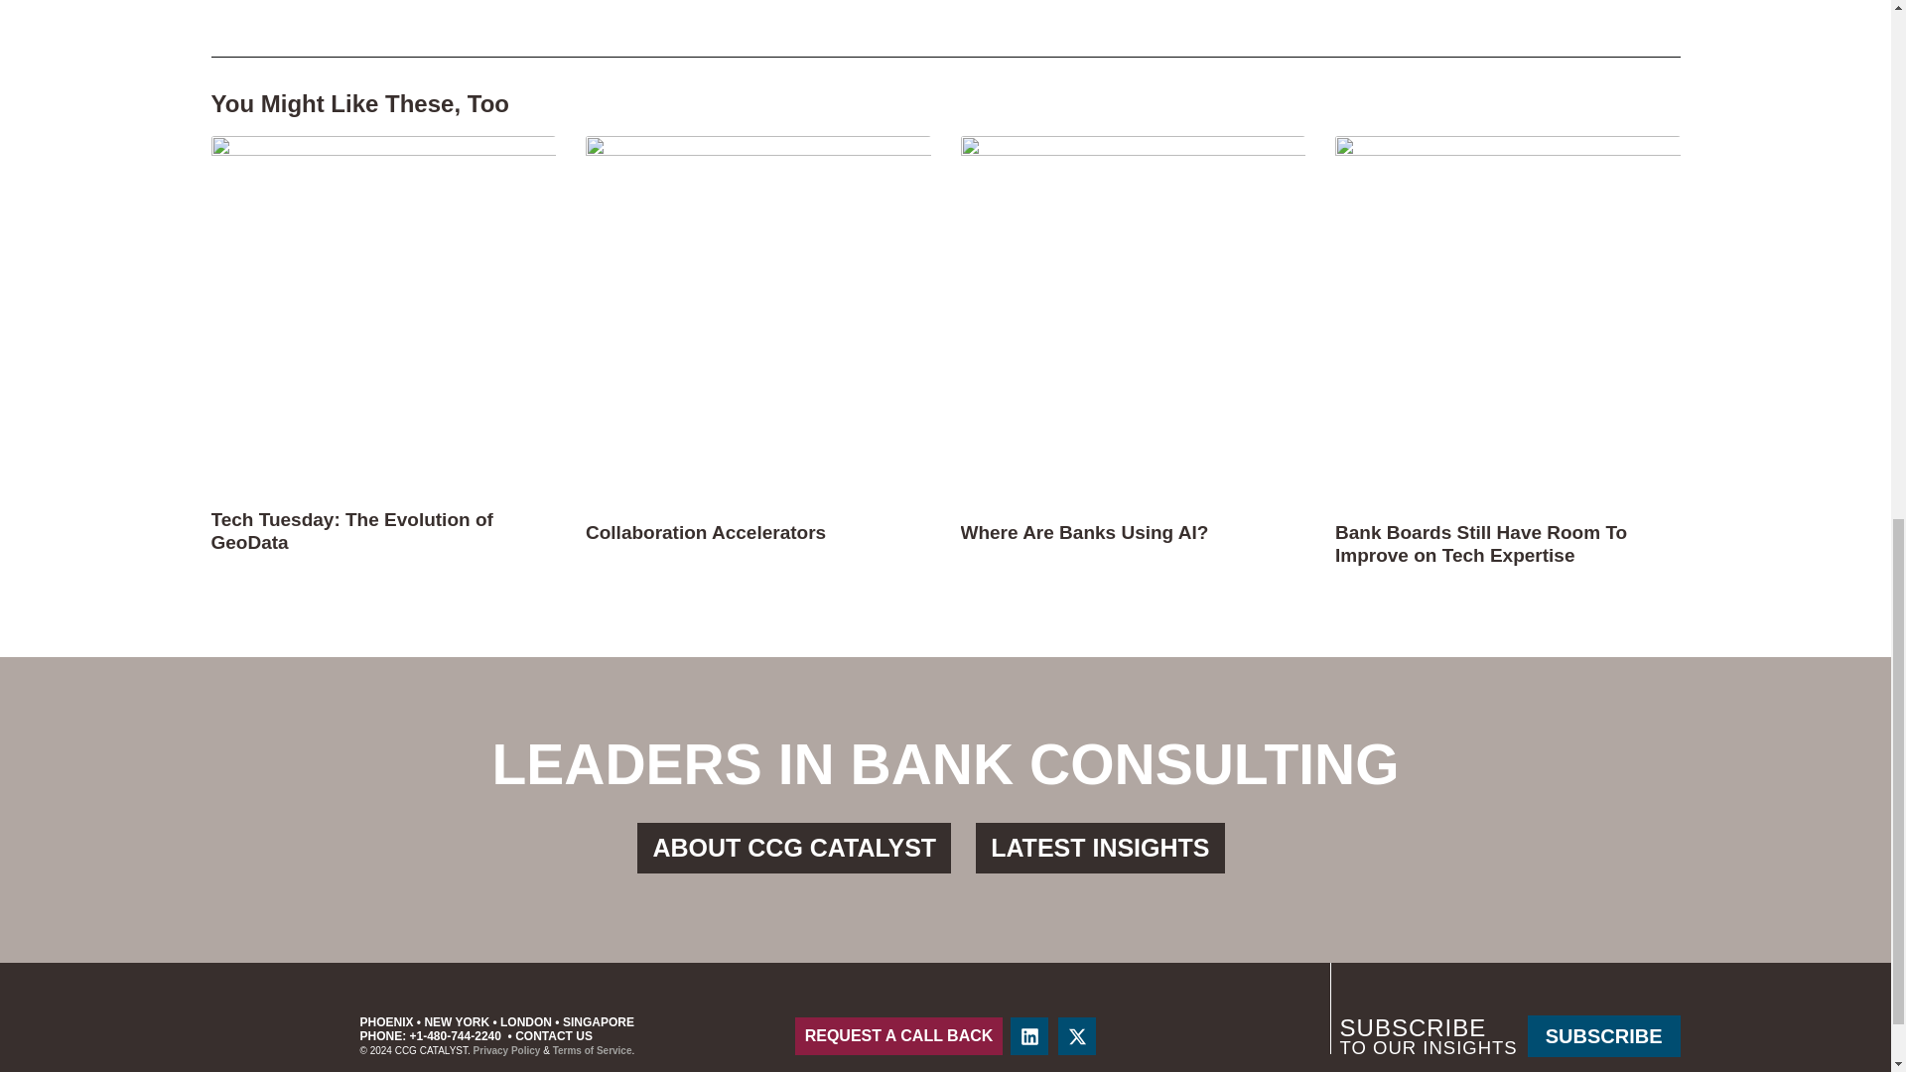  Describe the element at coordinates (899, 1035) in the screenshot. I see `REQUEST A CALL BACK` at that location.